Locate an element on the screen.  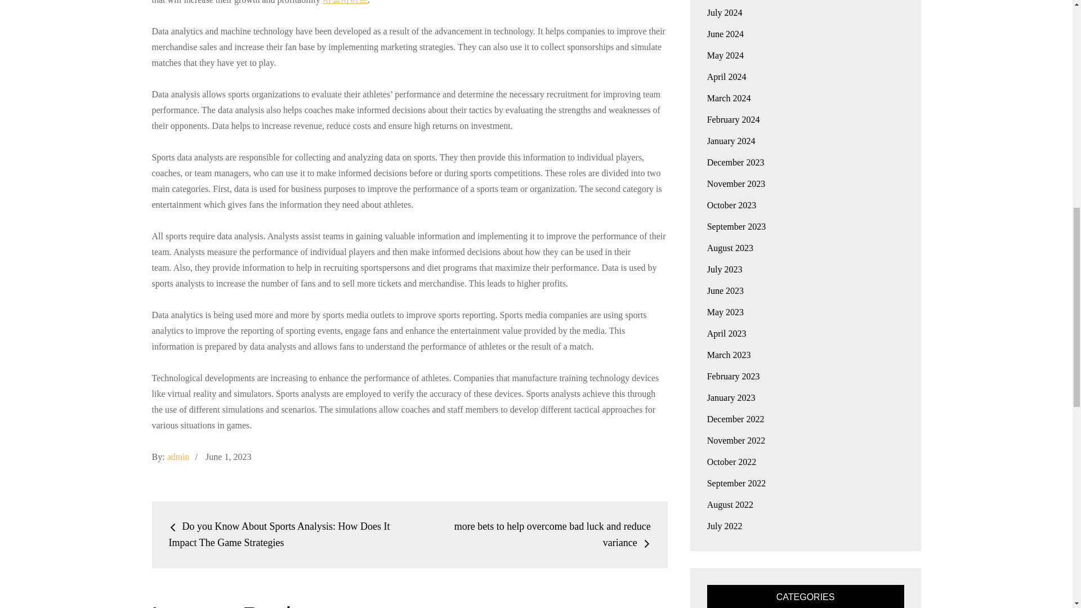
September 2023 is located at coordinates (736, 226).